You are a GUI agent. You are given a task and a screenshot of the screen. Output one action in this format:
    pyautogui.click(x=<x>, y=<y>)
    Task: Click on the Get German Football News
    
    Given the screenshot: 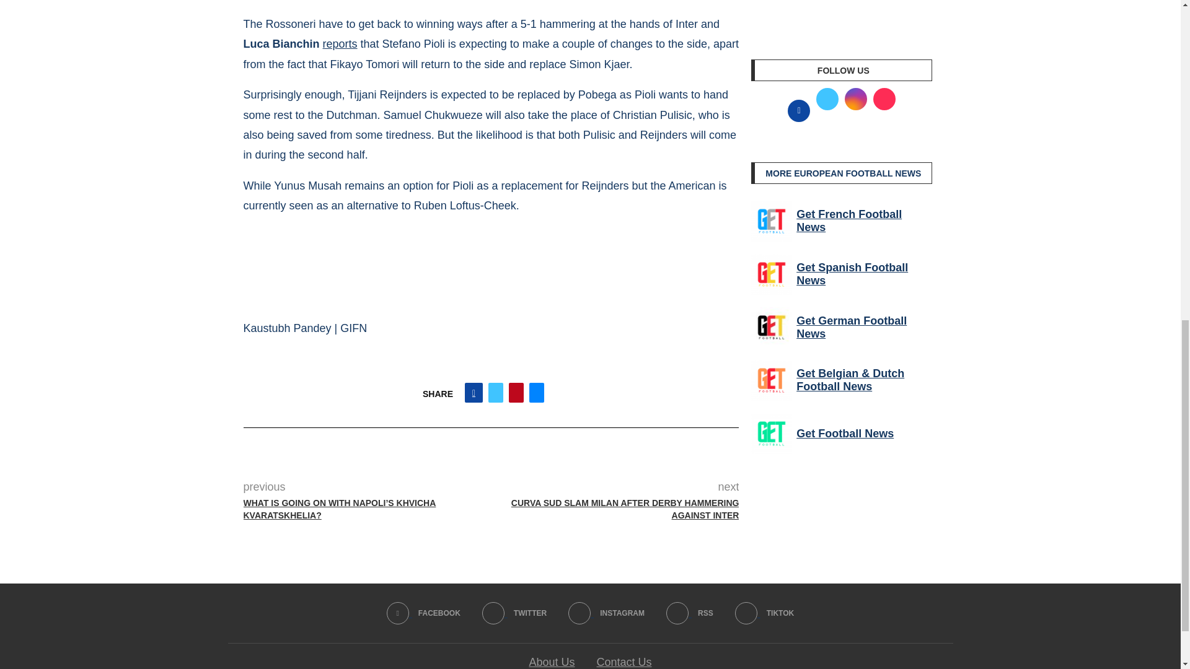 What is the action you would take?
    pyautogui.click(x=771, y=327)
    